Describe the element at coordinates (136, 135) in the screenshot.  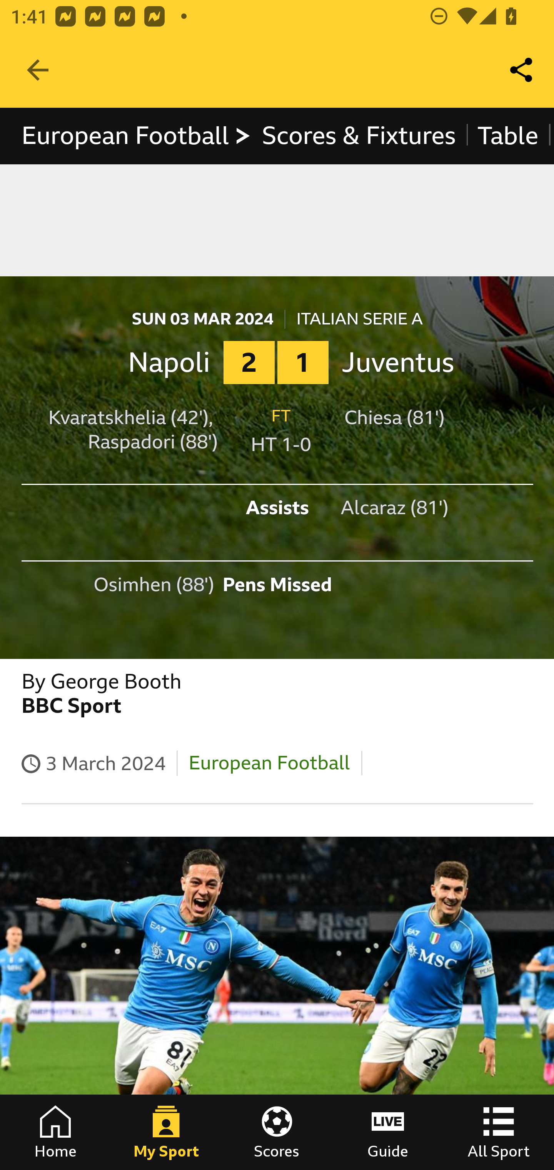
I see `European Football ` at that location.